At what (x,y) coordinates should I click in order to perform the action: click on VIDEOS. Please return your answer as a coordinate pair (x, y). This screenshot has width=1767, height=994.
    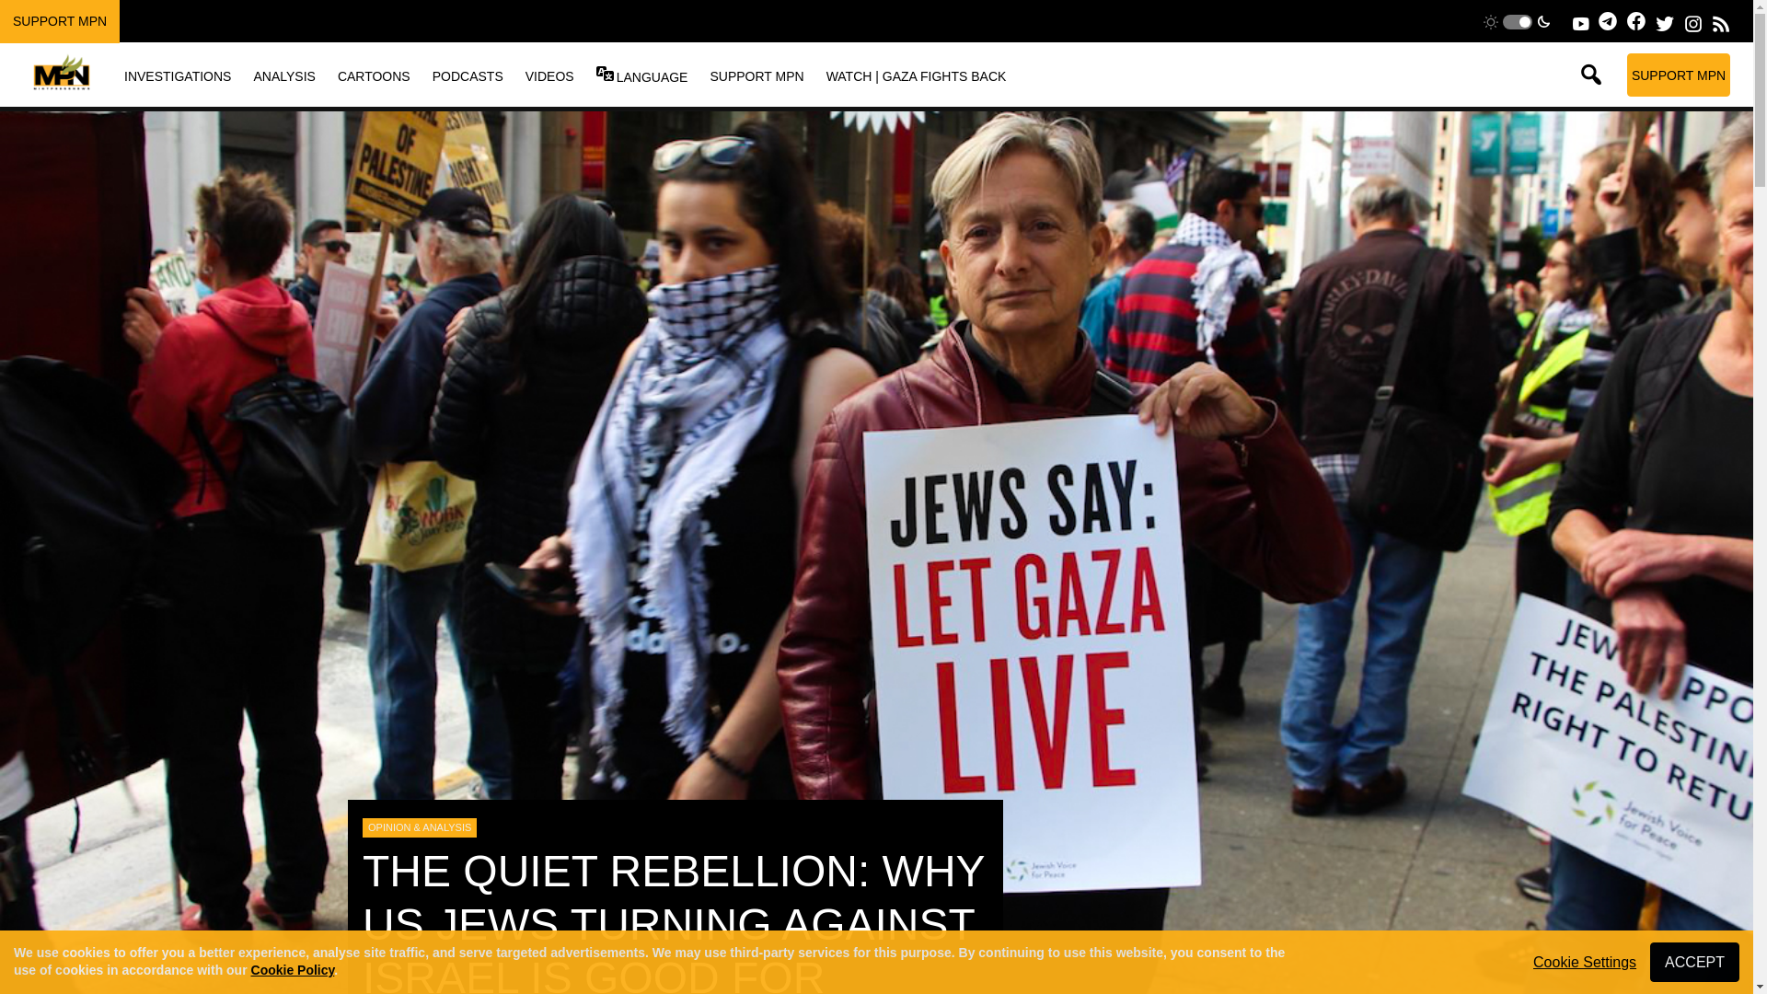
    Looking at the image, I should click on (549, 75).